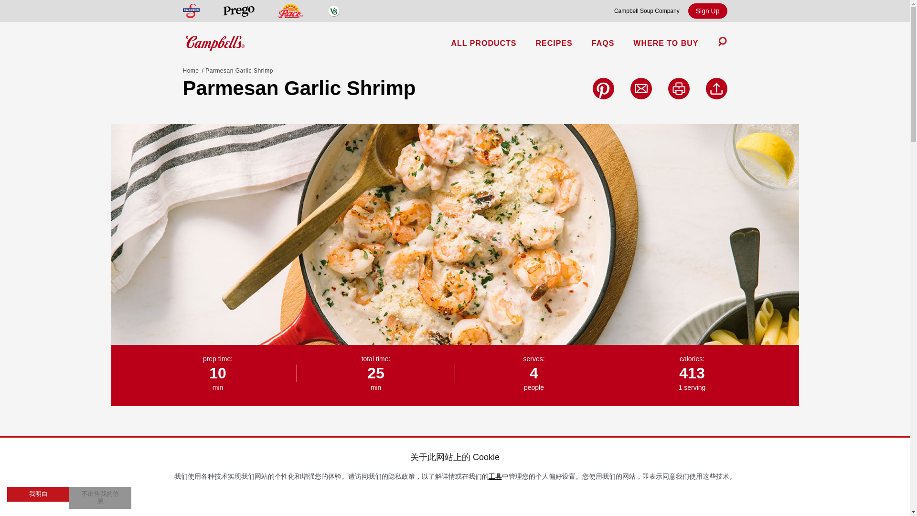 The width and height of the screenshot is (917, 516). What do you see at coordinates (641, 89) in the screenshot?
I see `Email` at bounding box center [641, 89].